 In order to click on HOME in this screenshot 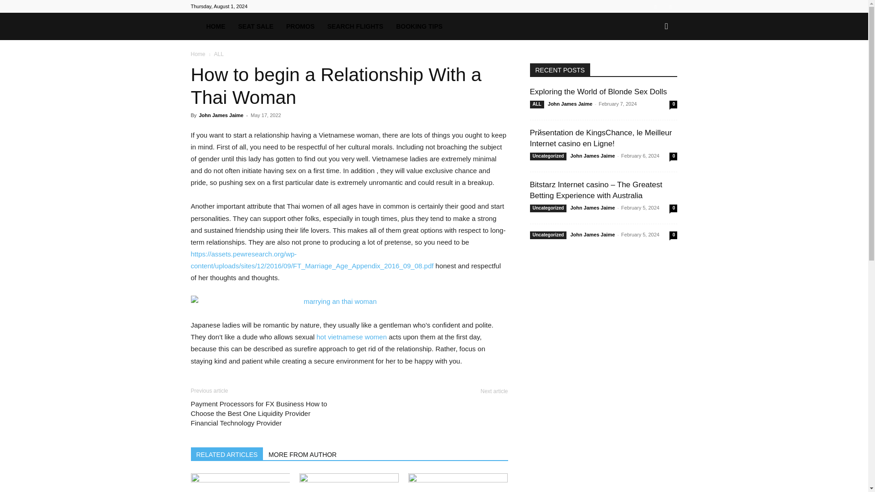, I will do `click(215, 26)`.